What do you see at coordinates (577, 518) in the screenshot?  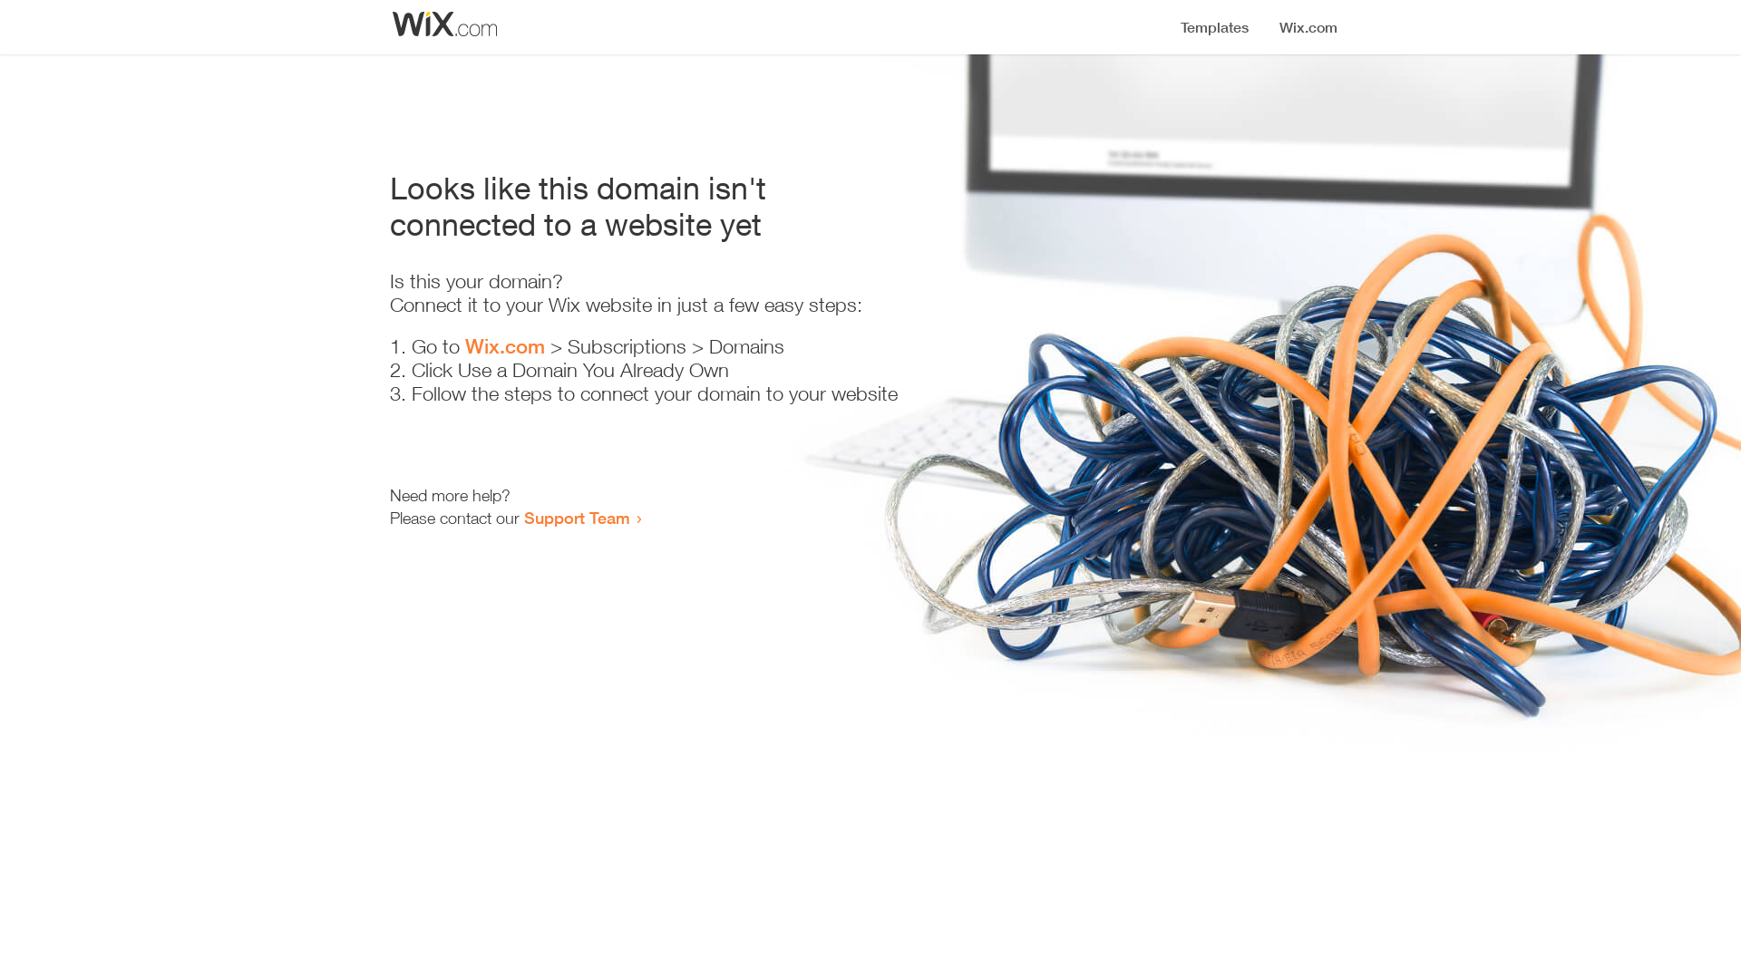 I see `Support Team` at bounding box center [577, 518].